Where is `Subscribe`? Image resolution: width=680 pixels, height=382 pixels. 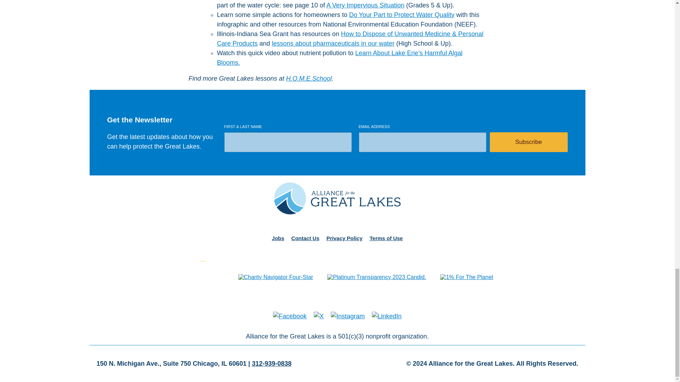 Subscribe is located at coordinates (528, 142).